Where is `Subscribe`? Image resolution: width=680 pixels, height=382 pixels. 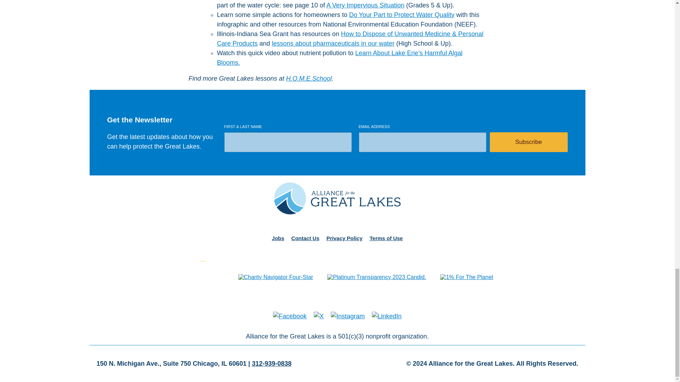 Subscribe is located at coordinates (528, 142).